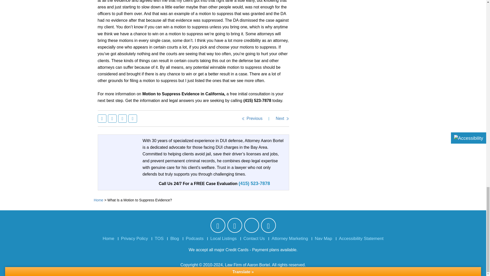 This screenshot has height=276, width=490. I want to click on Avvo, so click(251, 225).